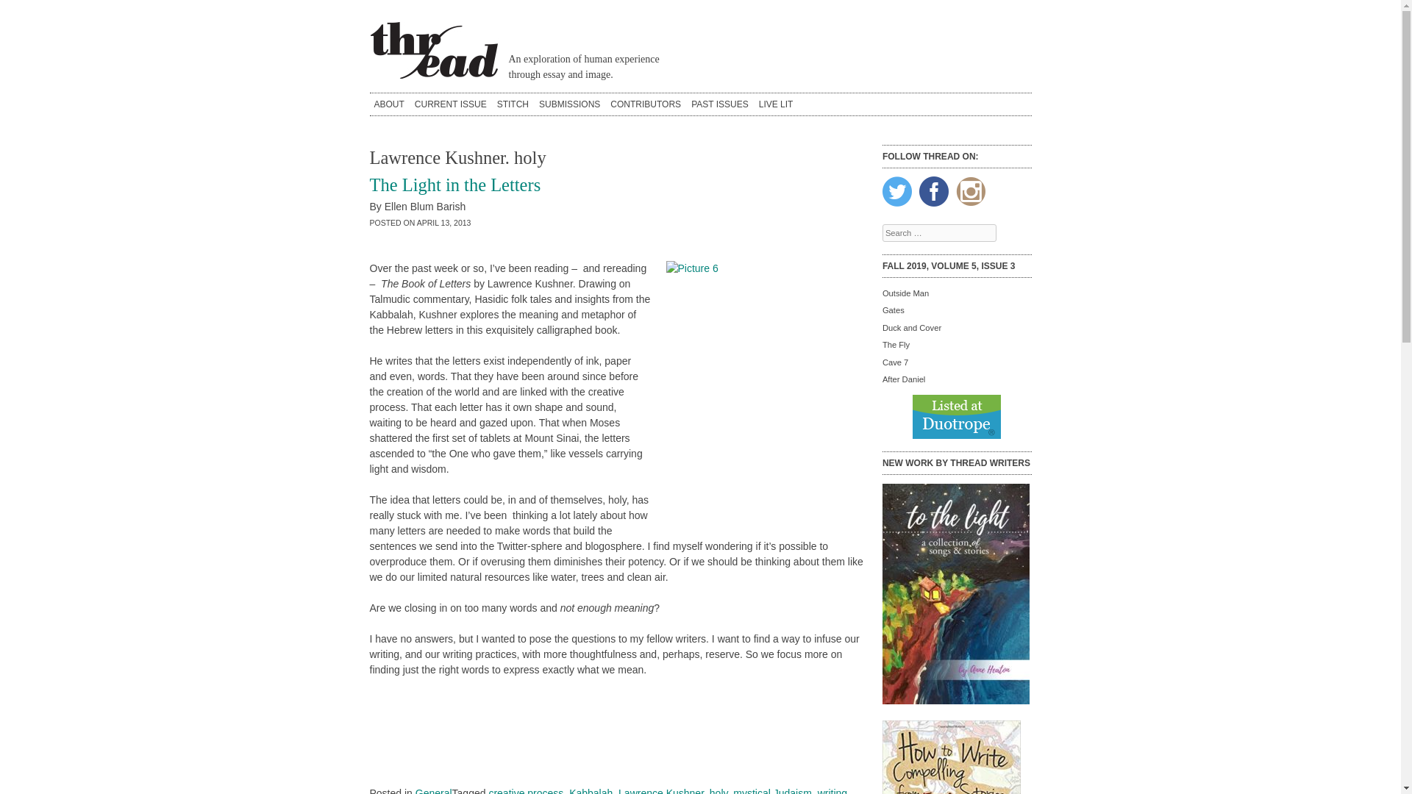 The width and height of the screenshot is (1412, 794). What do you see at coordinates (526, 790) in the screenshot?
I see `creative process` at bounding box center [526, 790].